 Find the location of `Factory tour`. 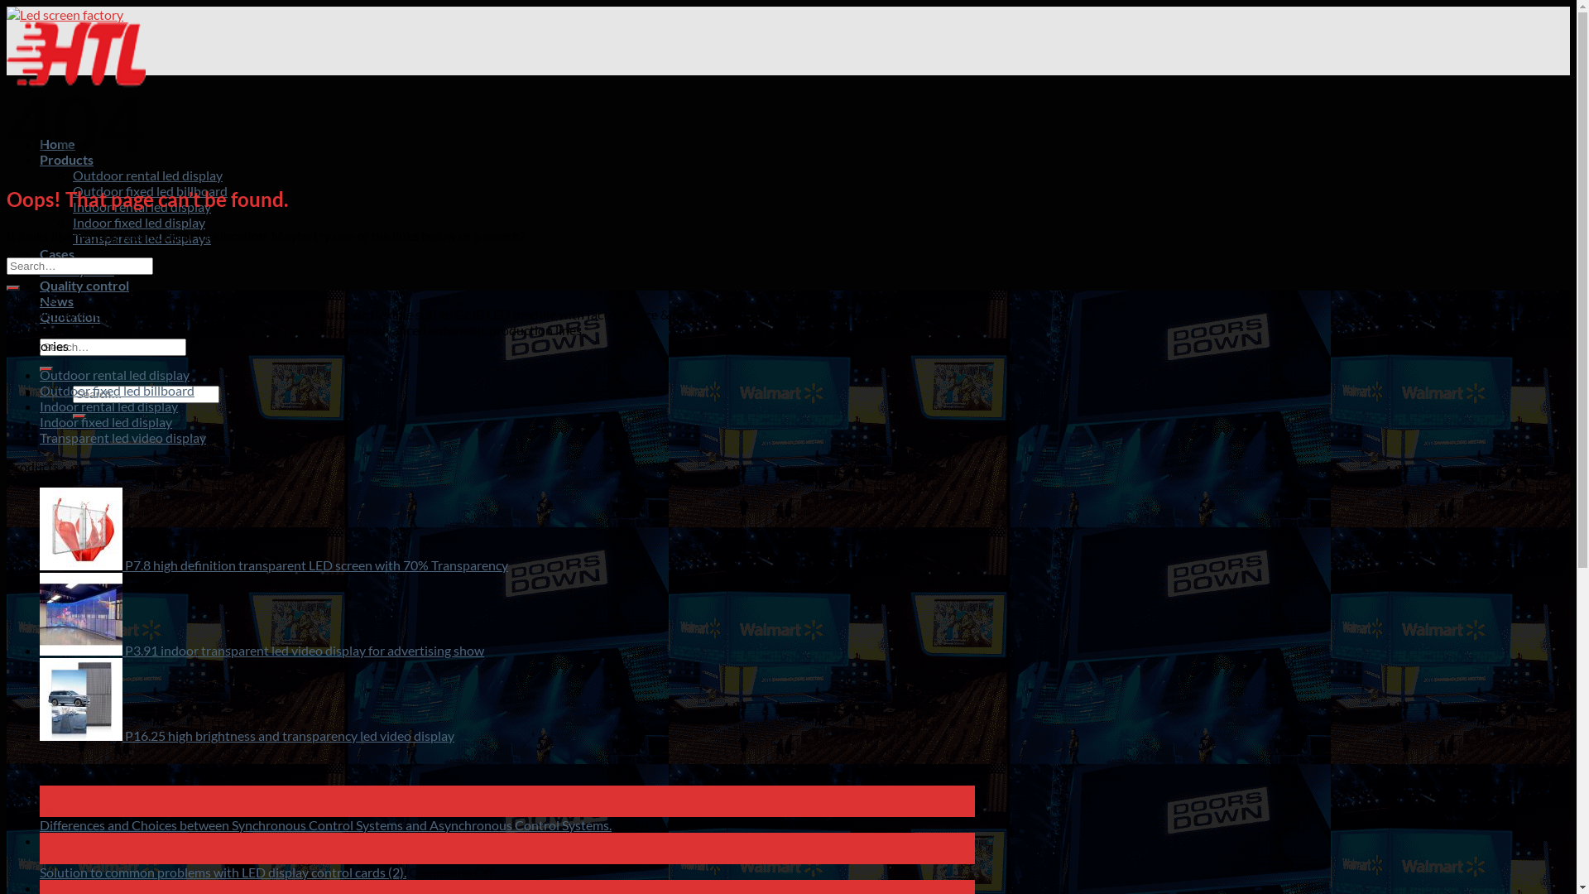

Factory tour is located at coordinates (77, 270).